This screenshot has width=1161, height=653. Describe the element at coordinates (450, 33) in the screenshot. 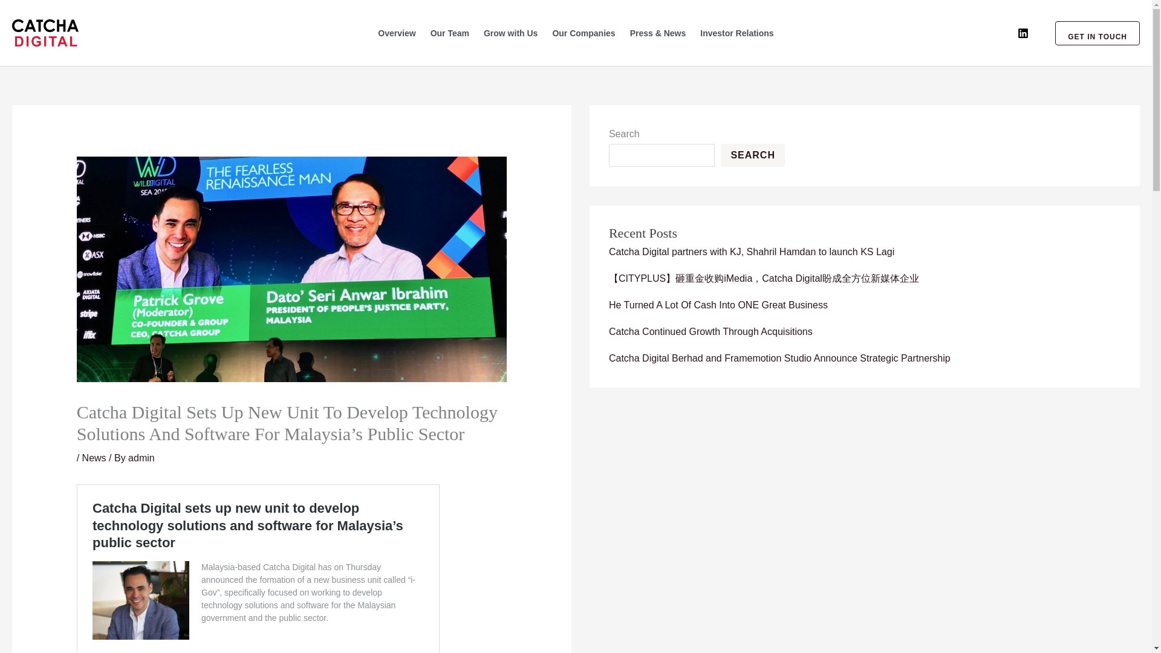

I see `Our Team` at that location.